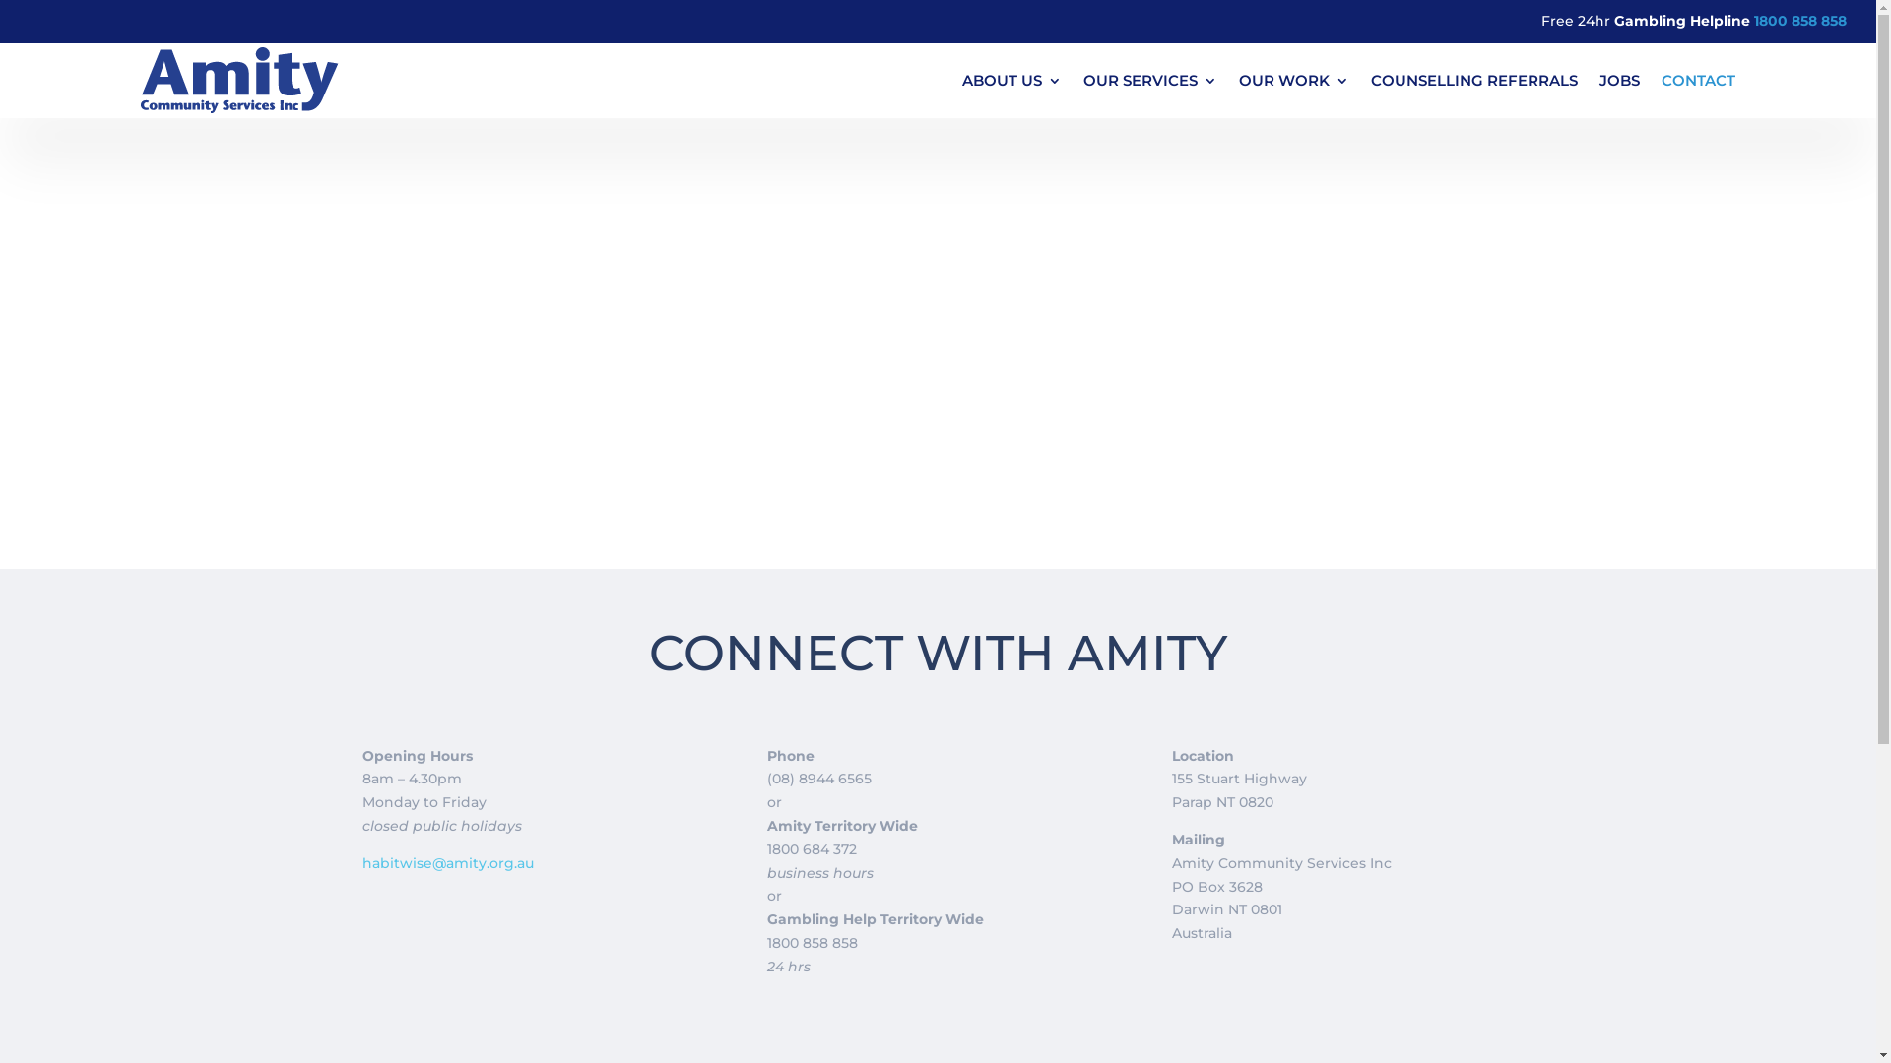 This screenshot has height=1063, width=1891. Describe the element at coordinates (1619, 81) in the screenshot. I see `JOBS` at that location.